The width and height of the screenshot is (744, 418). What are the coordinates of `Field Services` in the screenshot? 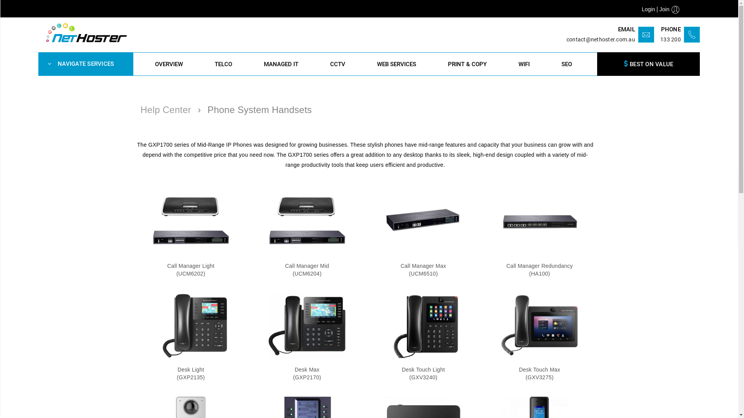 It's located at (274, 298).